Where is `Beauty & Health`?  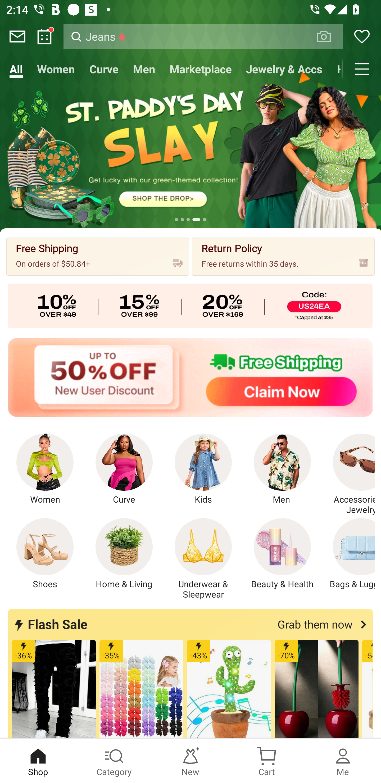 Beauty & Health is located at coordinates (282, 554).